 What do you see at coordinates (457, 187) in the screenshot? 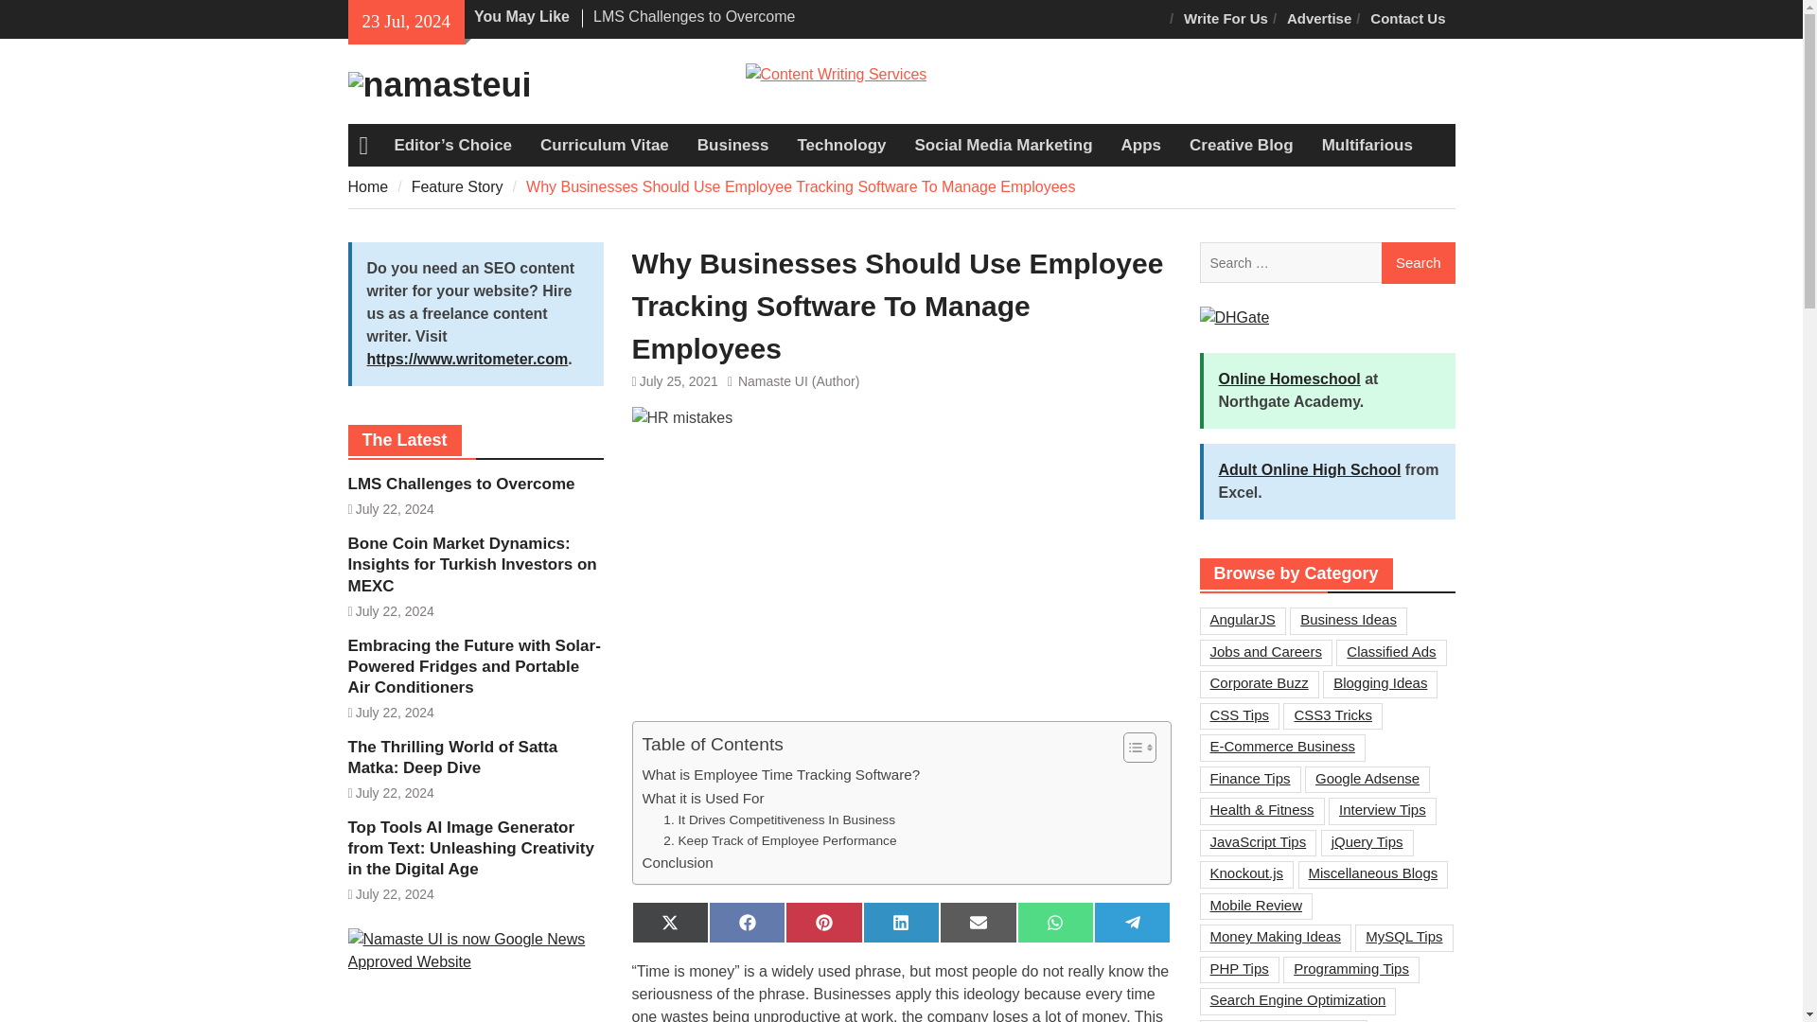
I see `Feature Story` at bounding box center [457, 187].